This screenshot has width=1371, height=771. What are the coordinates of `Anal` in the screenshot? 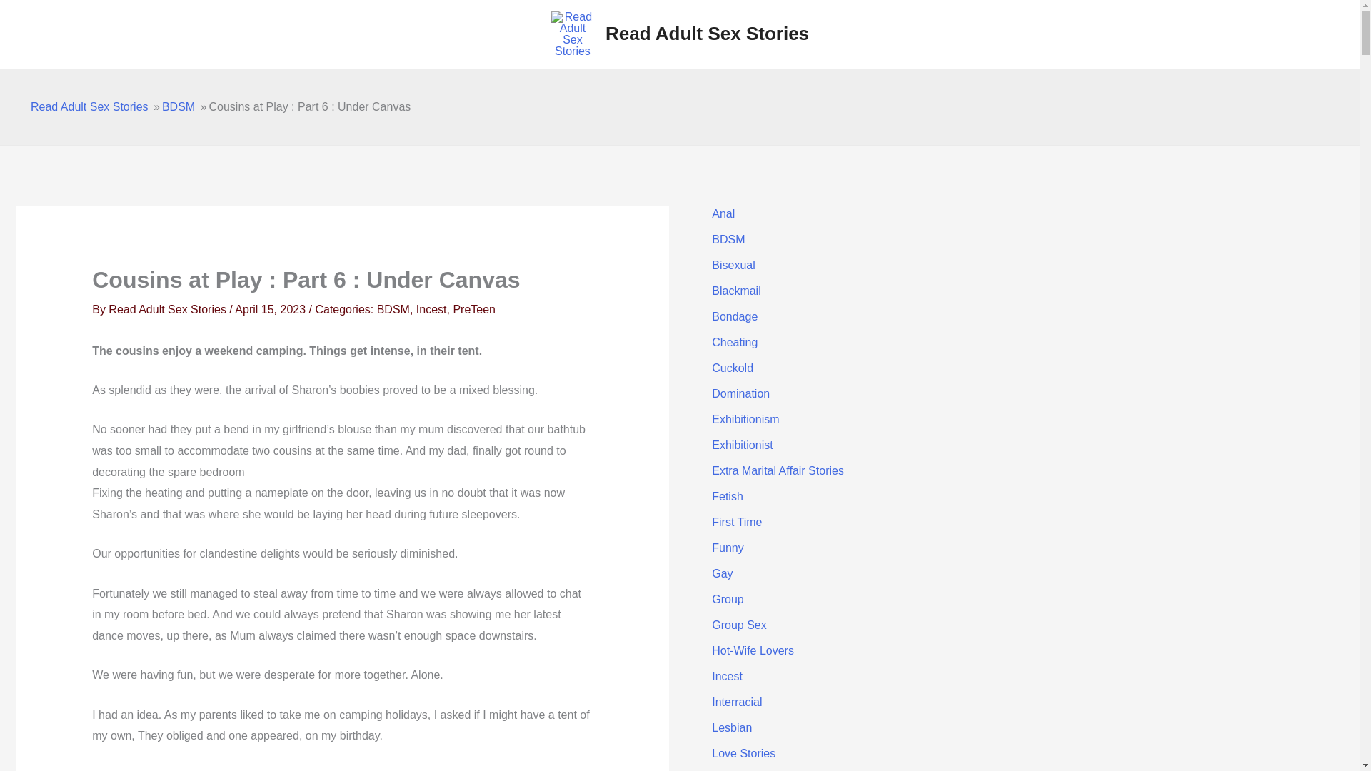 It's located at (723, 213).